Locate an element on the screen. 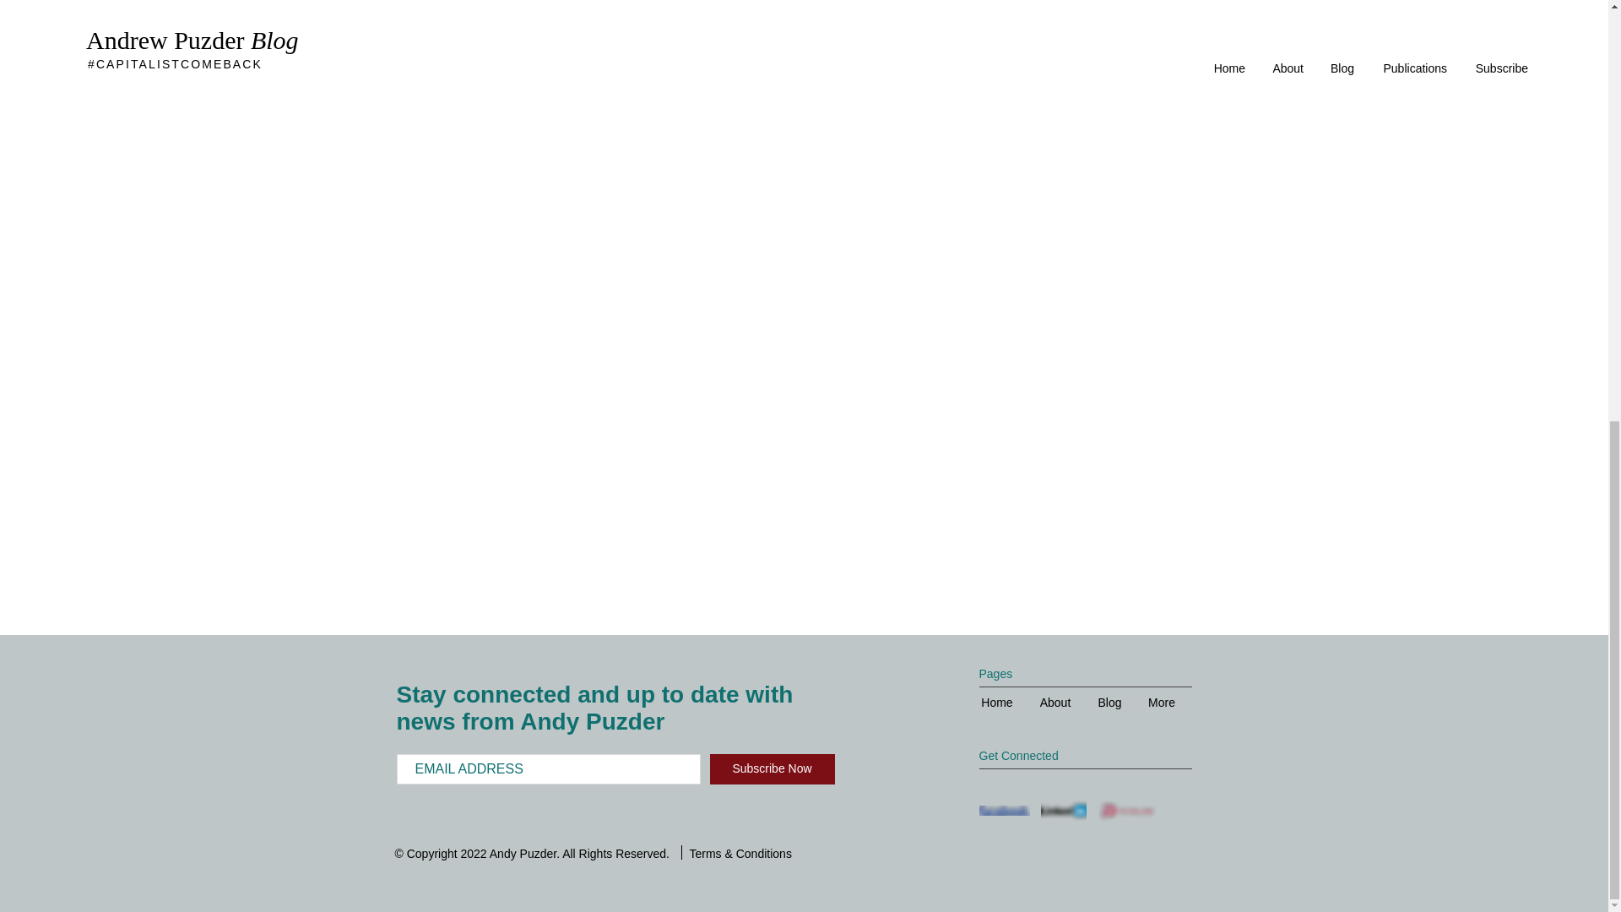 The image size is (1621, 912). Home is located at coordinates (996, 703).